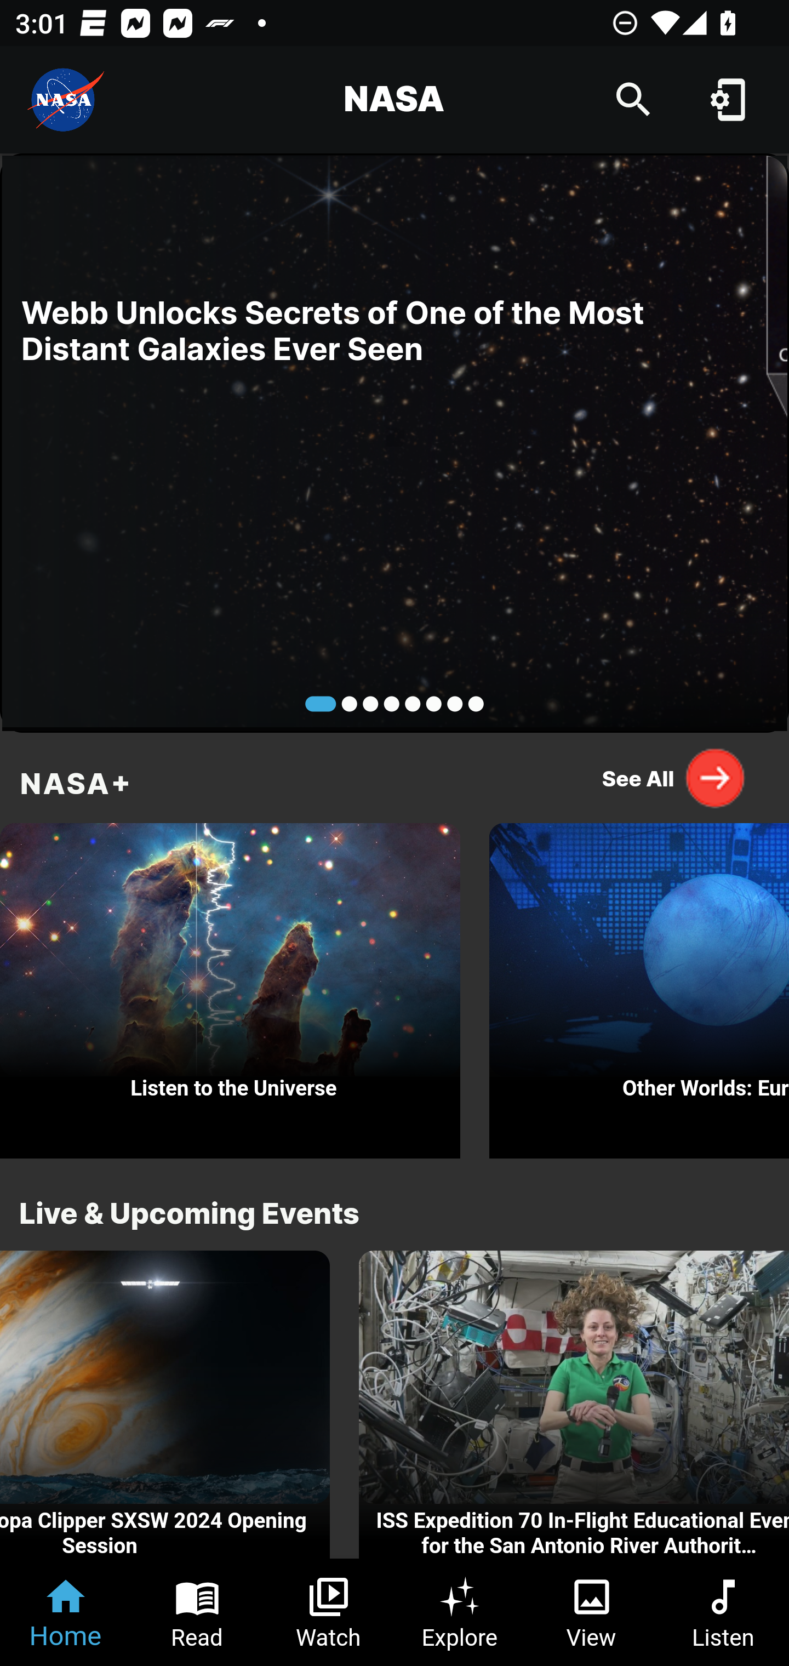  What do you see at coordinates (639, 985) in the screenshot?
I see `Other Worlds: Europa` at bounding box center [639, 985].